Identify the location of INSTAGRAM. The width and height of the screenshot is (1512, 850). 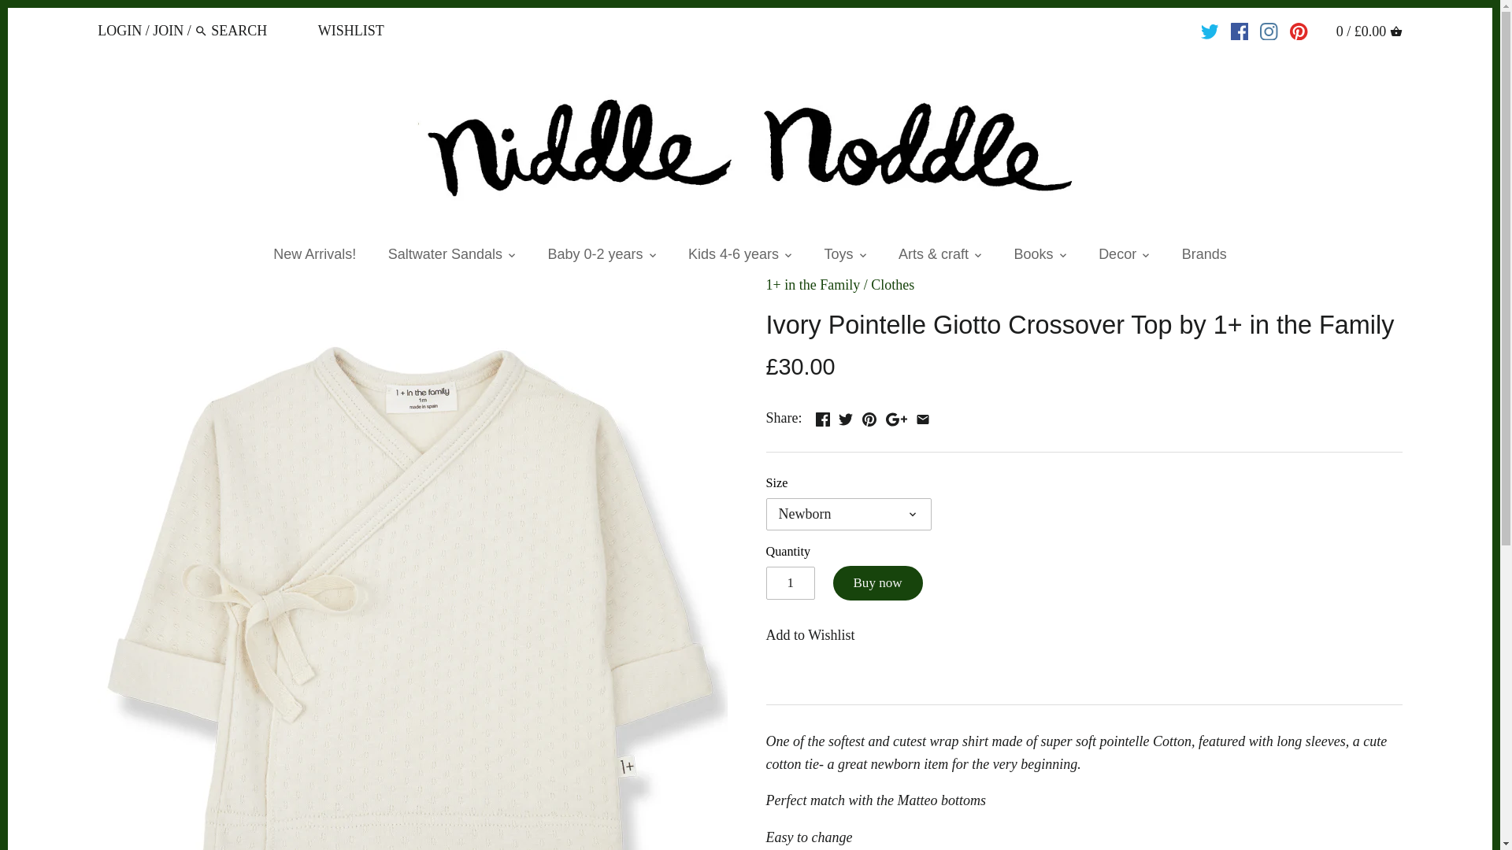
(1268, 31).